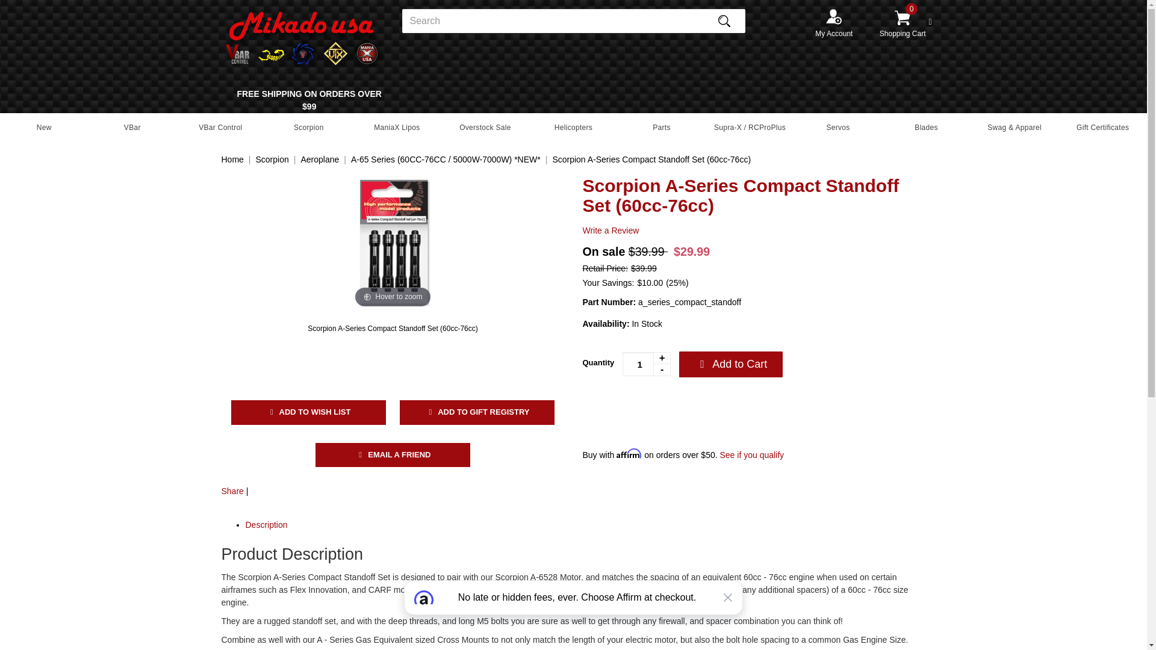 The height and width of the screenshot is (650, 1156). Describe the element at coordinates (220, 128) in the screenshot. I see `VBar Control` at that location.